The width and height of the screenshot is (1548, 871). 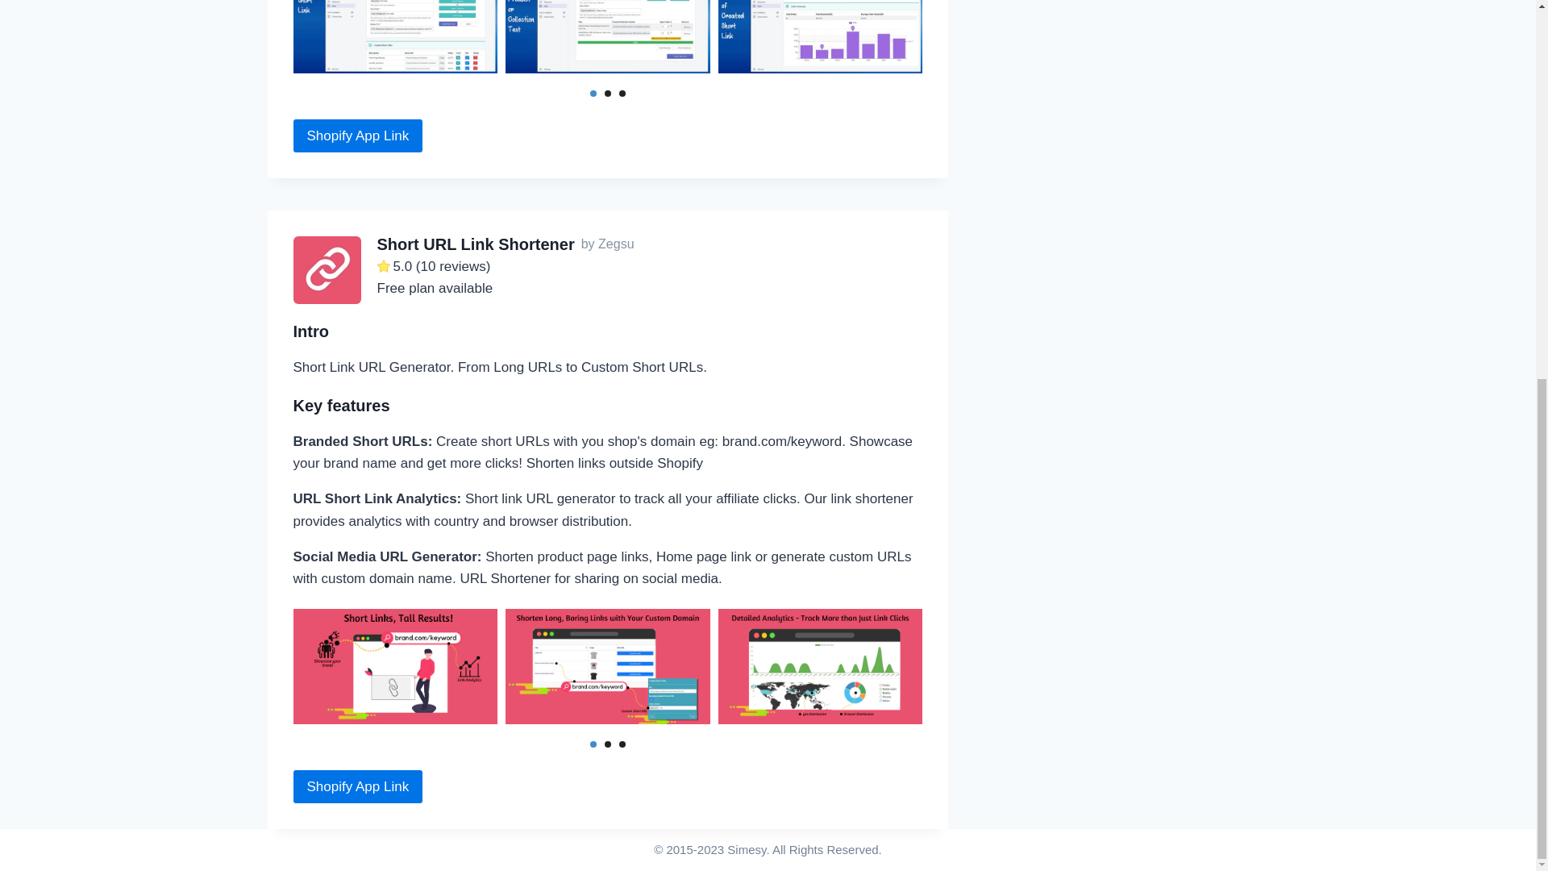 What do you see at coordinates (608, 744) in the screenshot?
I see `2` at bounding box center [608, 744].